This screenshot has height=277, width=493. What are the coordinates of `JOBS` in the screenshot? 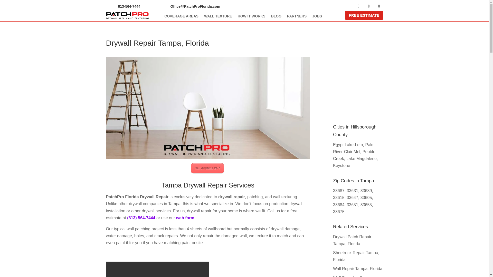 It's located at (317, 17).